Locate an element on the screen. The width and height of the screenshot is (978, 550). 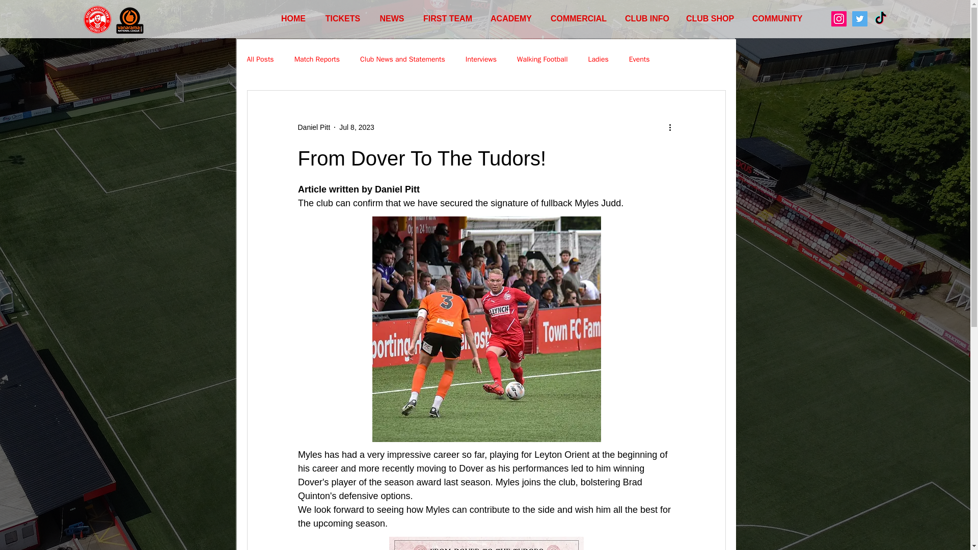
Match Reports is located at coordinates (317, 60).